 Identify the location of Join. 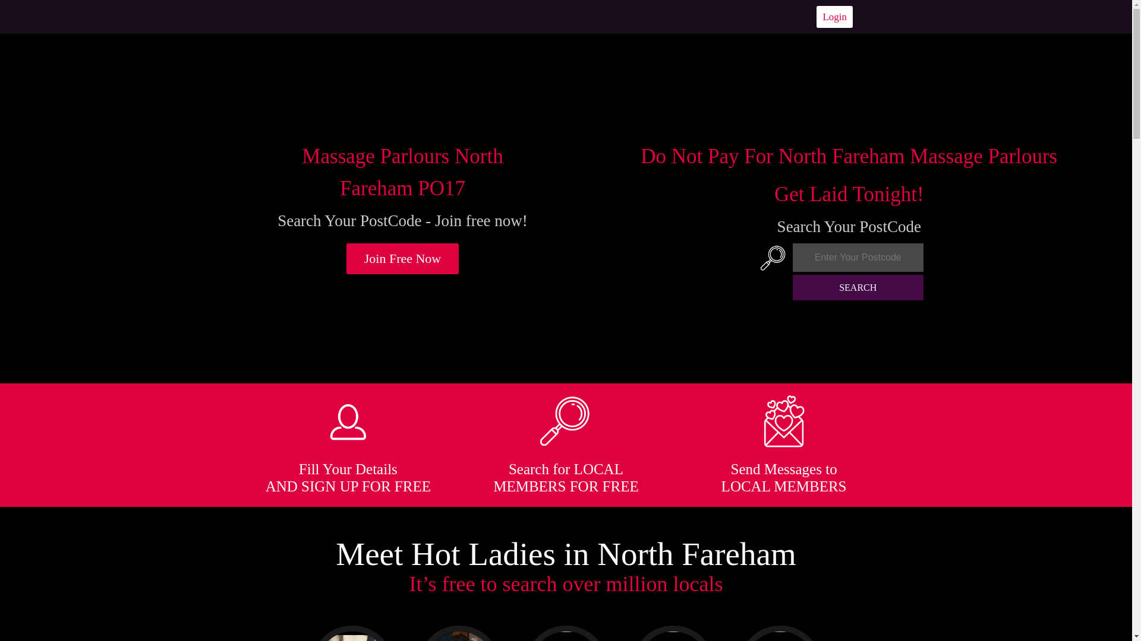
(403, 259).